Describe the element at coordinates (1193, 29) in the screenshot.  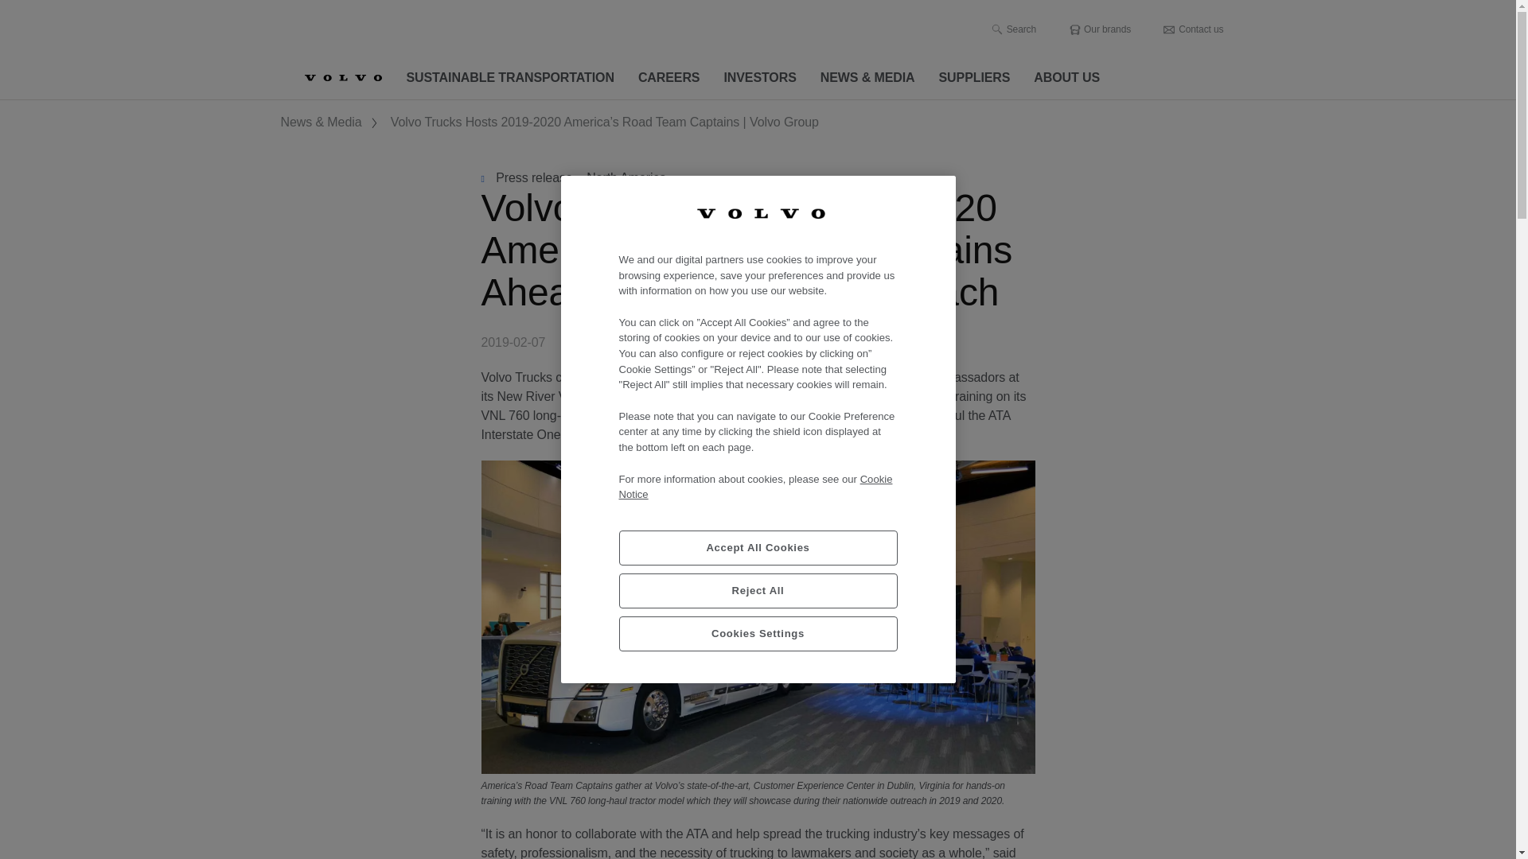
I see `Contact us` at that location.